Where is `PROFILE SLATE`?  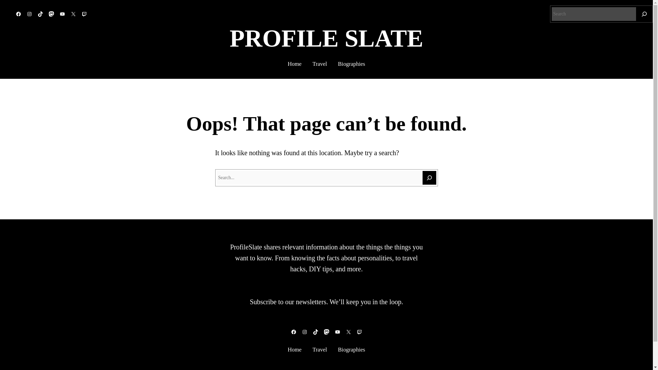
PROFILE SLATE is located at coordinates (326, 38).